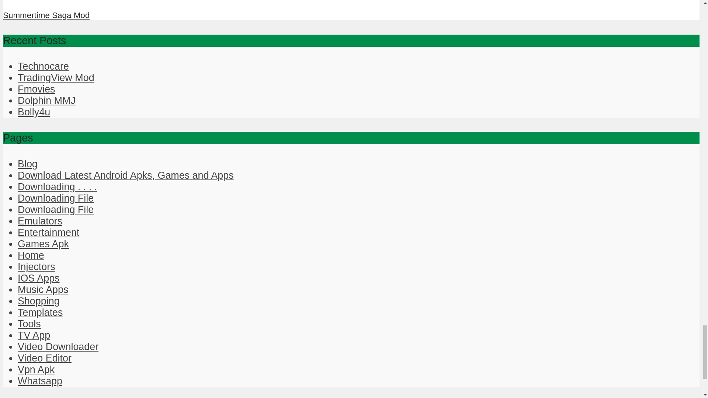 The height and width of the screenshot is (398, 708). Describe the element at coordinates (125, 175) in the screenshot. I see `Download Latest Android Apks, Games and Apps` at that location.